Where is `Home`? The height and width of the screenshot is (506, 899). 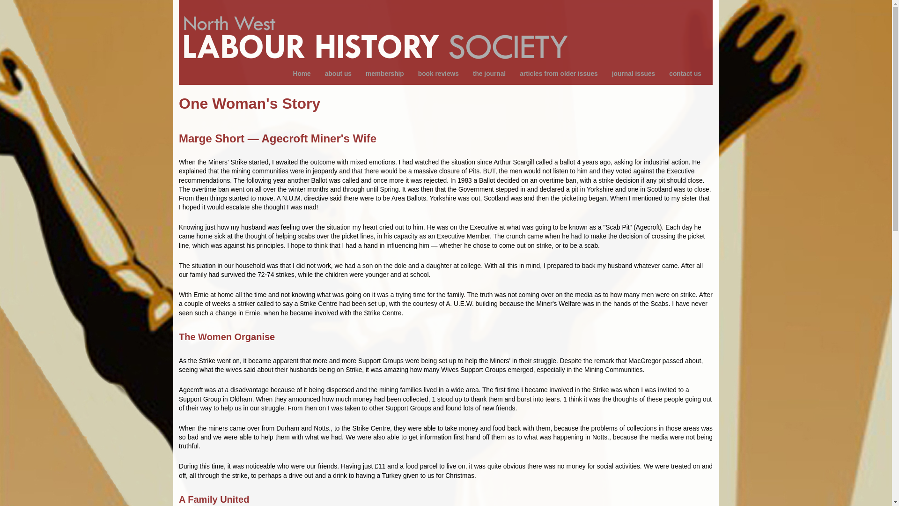 Home is located at coordinates (296, 74).